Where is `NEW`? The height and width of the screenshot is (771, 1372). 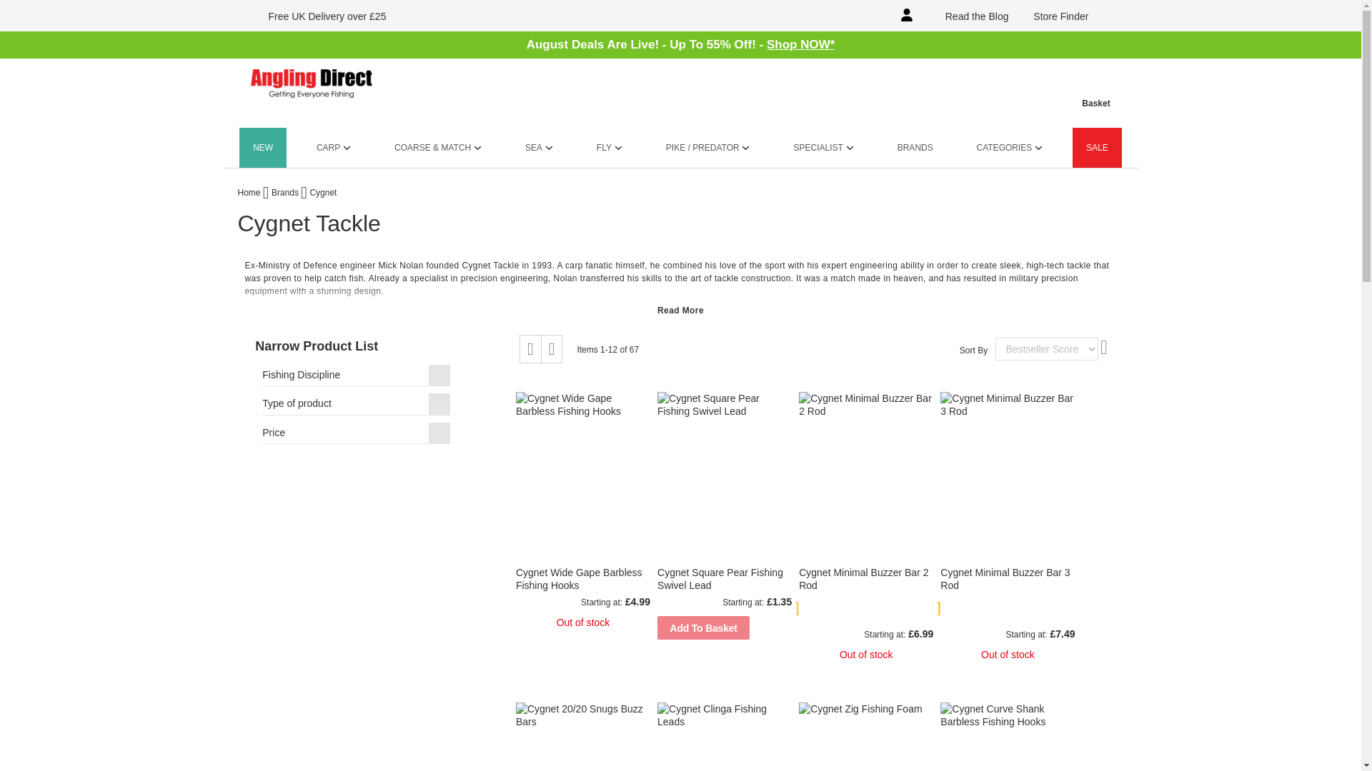 NEW is located at coordinates (263, 148).